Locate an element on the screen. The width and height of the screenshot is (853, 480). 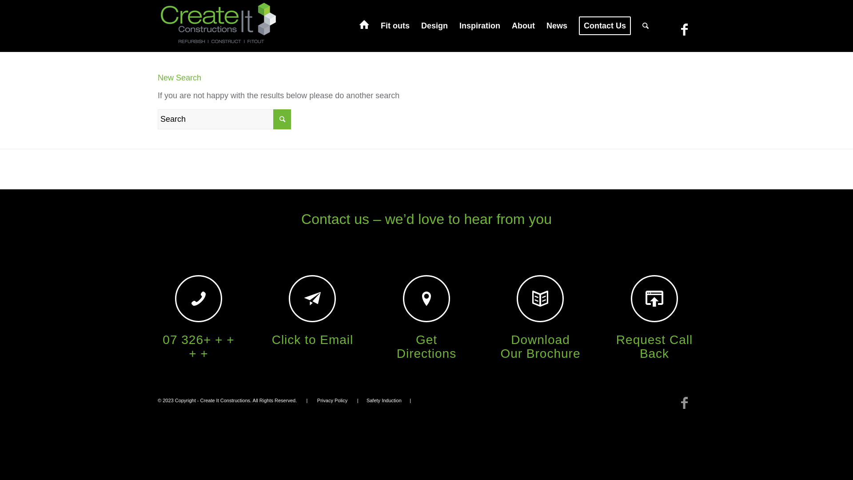
Facebook is located at coordinates (684, 403).